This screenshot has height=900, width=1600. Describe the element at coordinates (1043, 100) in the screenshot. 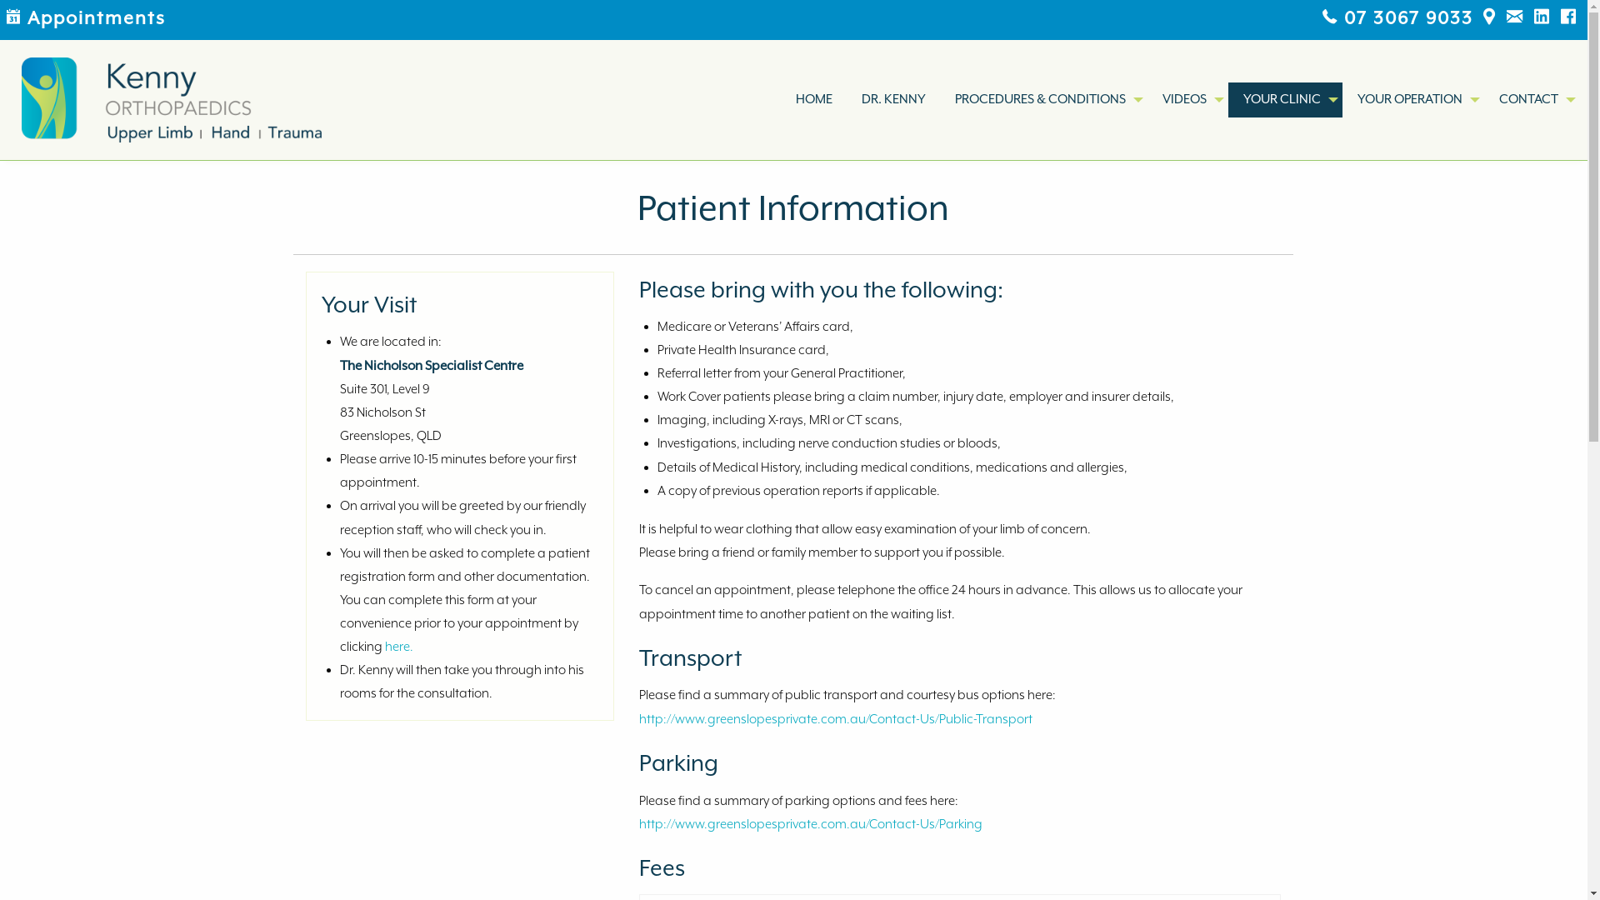

I see `PROCEDURES & CONDITIONS` at that location.